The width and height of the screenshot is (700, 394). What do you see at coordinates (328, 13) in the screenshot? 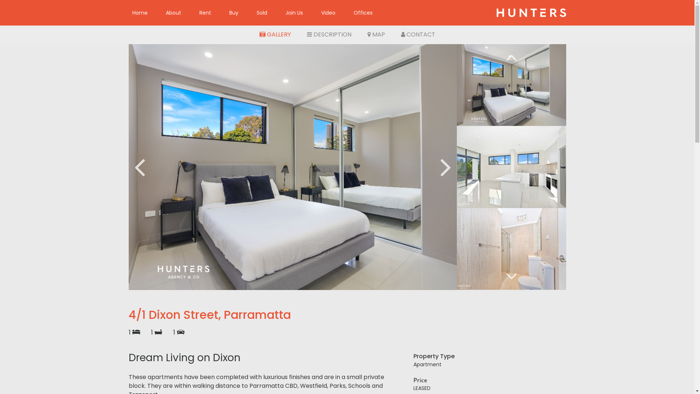
I see `Video` at bounding box center [328, 13].